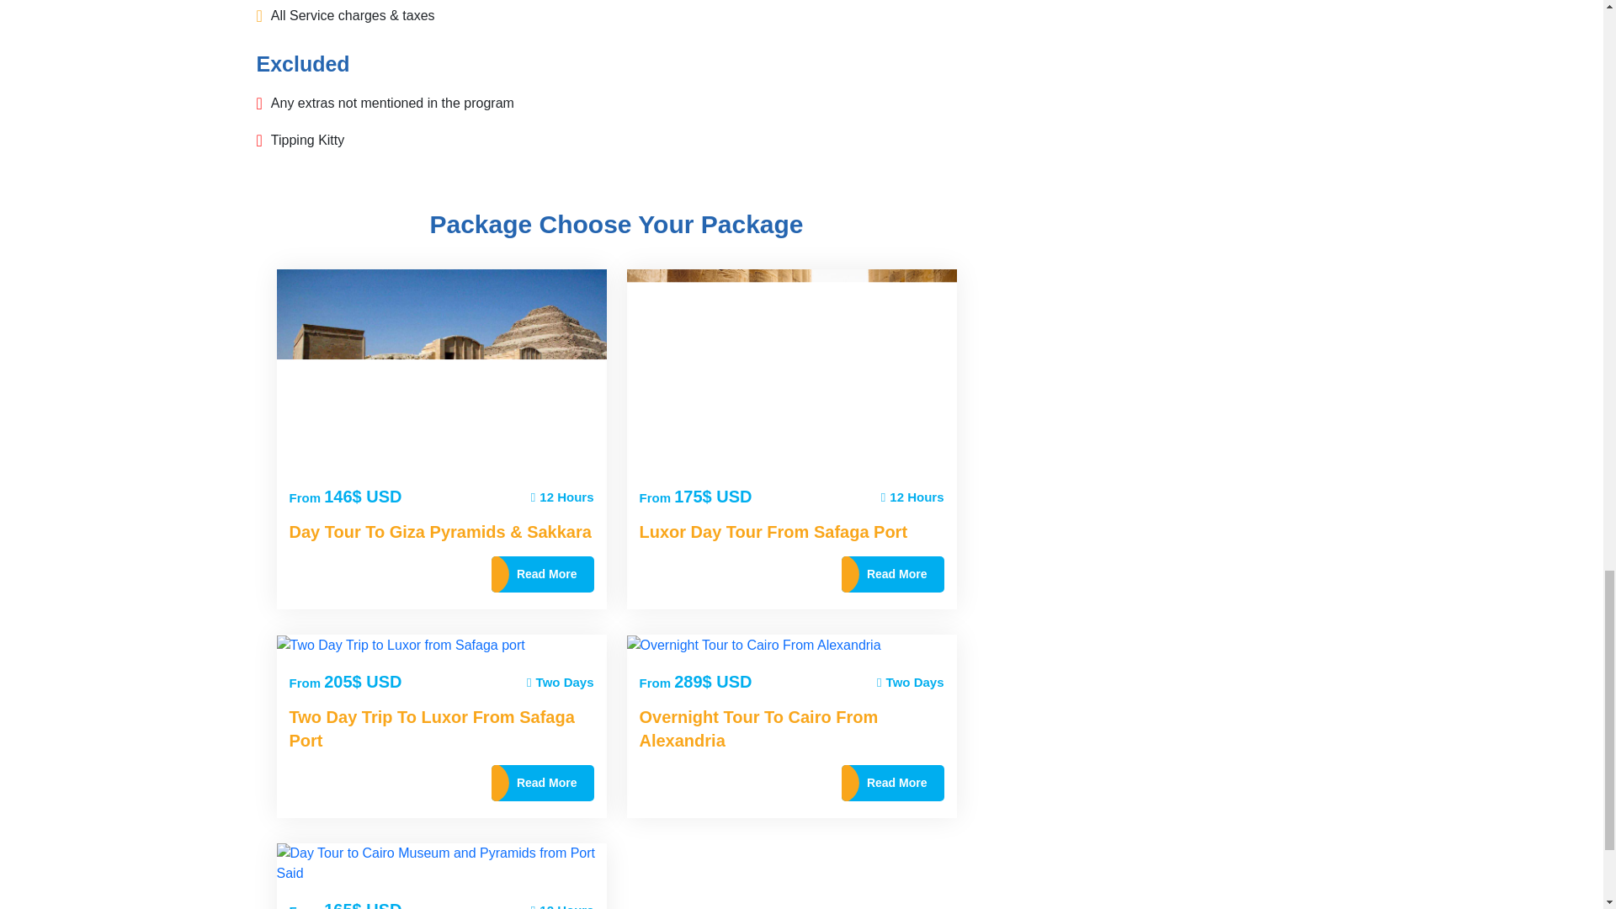 The image size is (1616, 909). Describe the element at coordinates (400, 645) in the screenshot. I see `Two Day Trip to Luxor from Safaga port` at that location.